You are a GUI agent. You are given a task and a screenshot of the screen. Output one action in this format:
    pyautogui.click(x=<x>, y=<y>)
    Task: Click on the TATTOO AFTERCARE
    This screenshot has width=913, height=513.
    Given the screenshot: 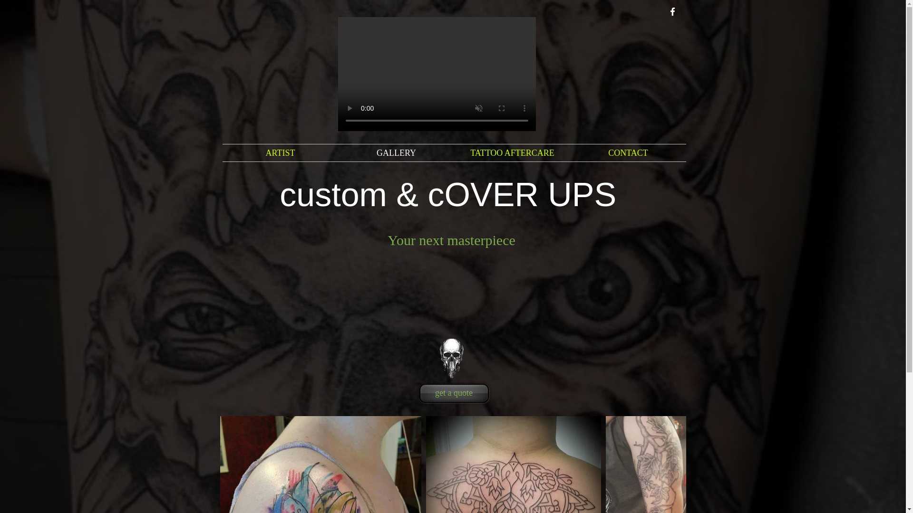 What is the action you would take?
    pyautogui.click(x=513, y=153)
    